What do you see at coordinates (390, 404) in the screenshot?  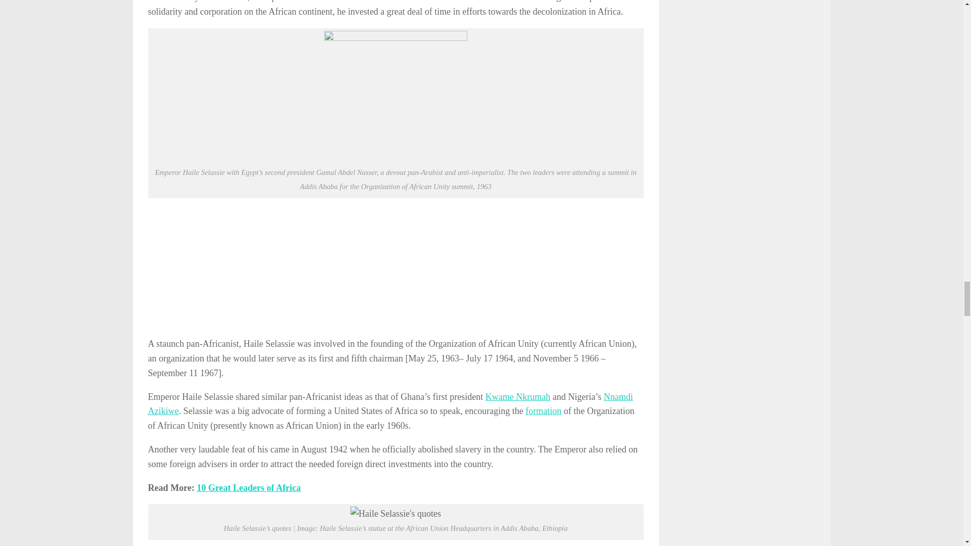 I see `Nnamdi Azikiwe` at bounding box center [390, 404].